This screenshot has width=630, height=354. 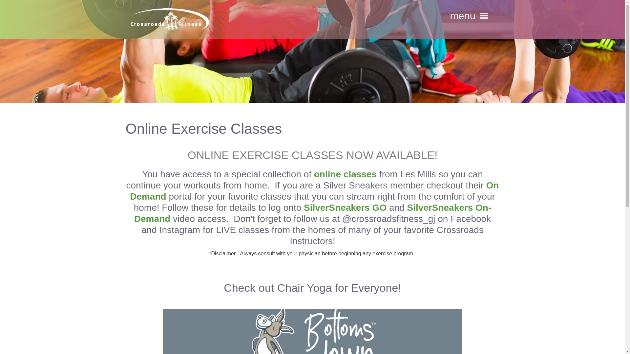 I want to click on SilverSneakers On-Demand, so click(x=312, y=213).